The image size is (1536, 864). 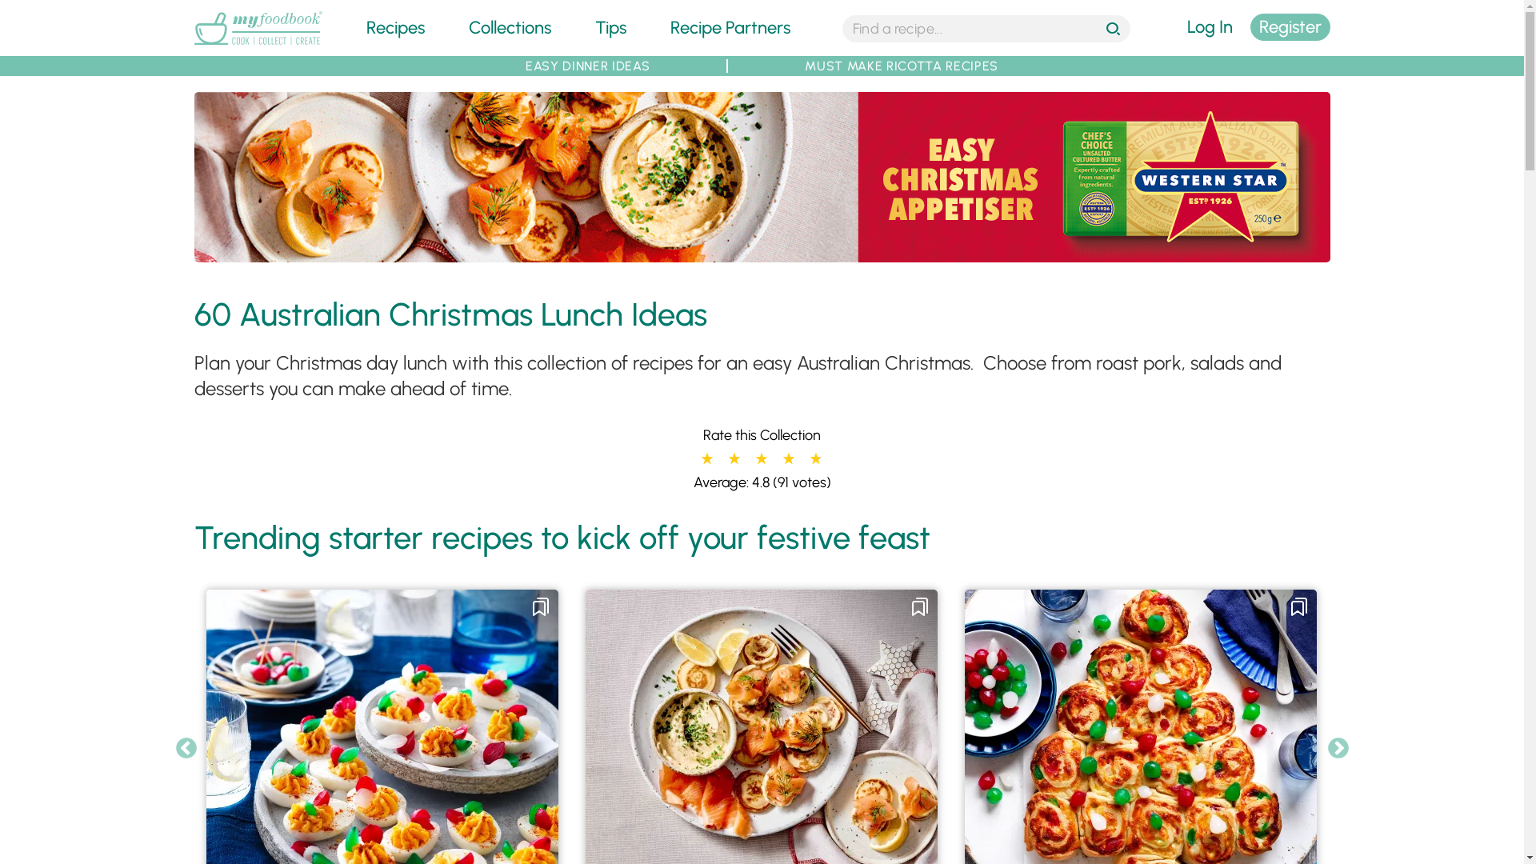 I want to click on Give it 3/5, so click(x=761, y=459).